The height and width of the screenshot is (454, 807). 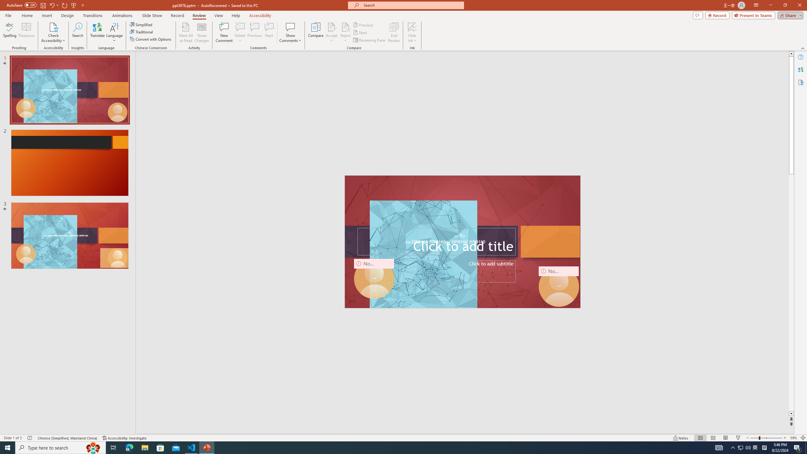 What do you see at coordinates (332, 27) in the screenshot?
I see `Accept Change` at bounding box center [332, 27].